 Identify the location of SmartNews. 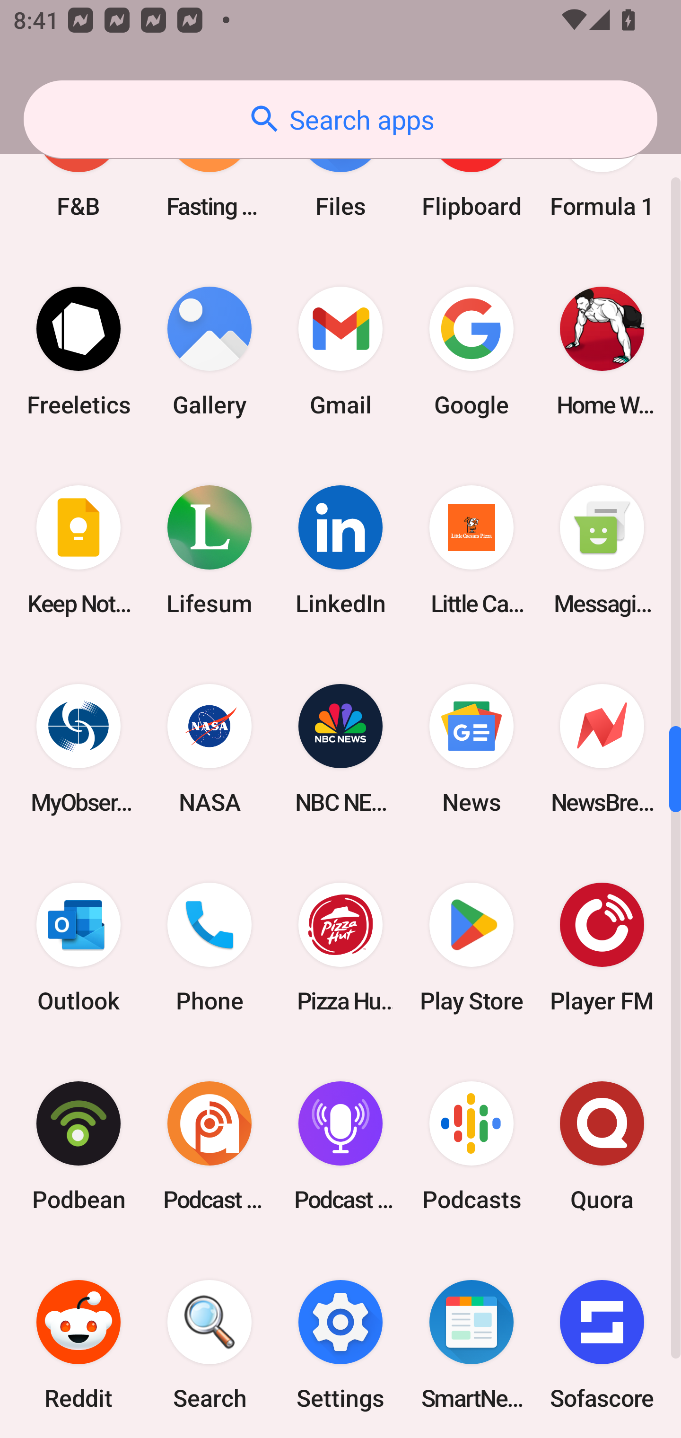
(471, 1342).